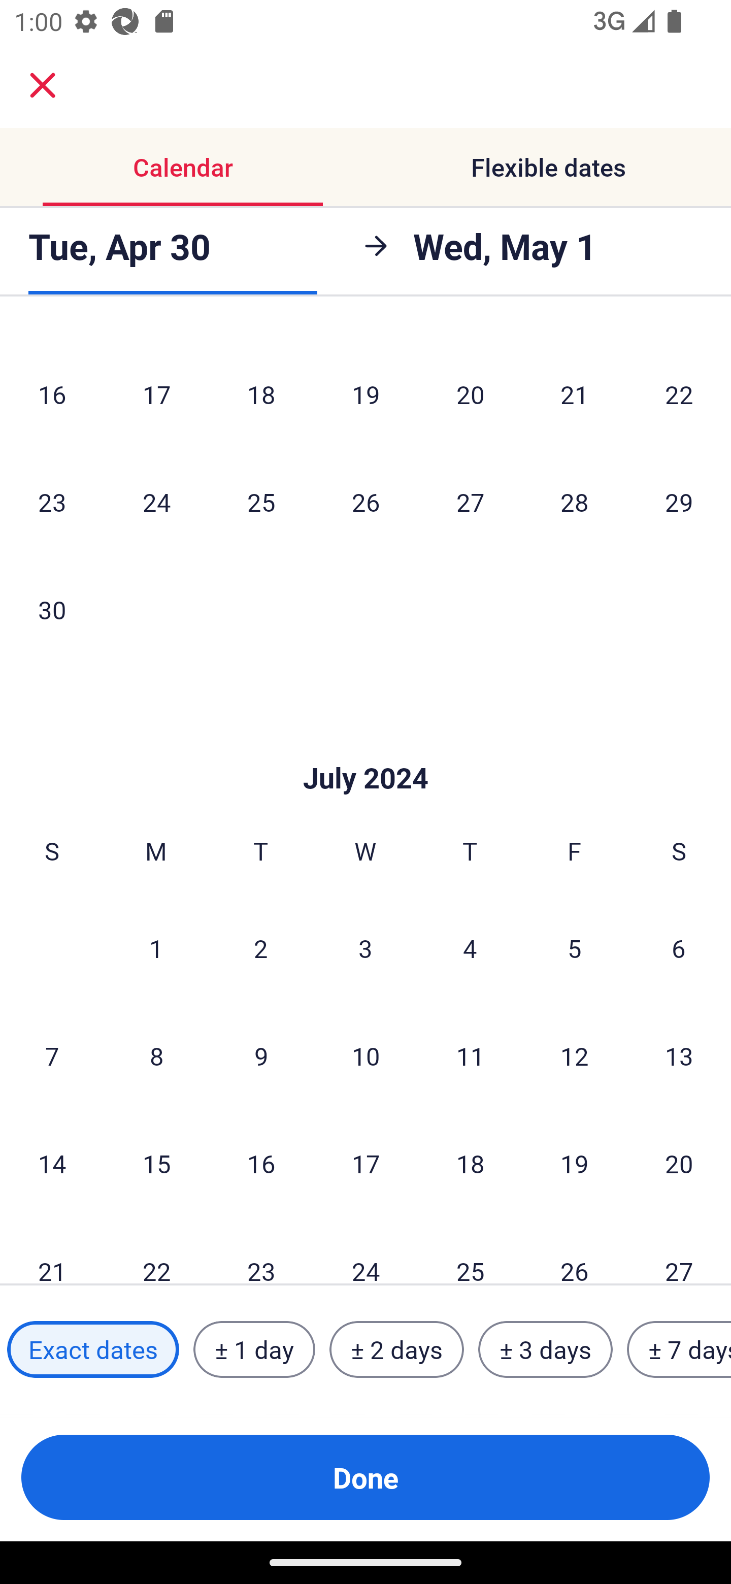  What do you see at coordinates (52, 502) in the screenshot?
I see `23 Sunday, June 23, 2024` at bounding box center [52, 502].